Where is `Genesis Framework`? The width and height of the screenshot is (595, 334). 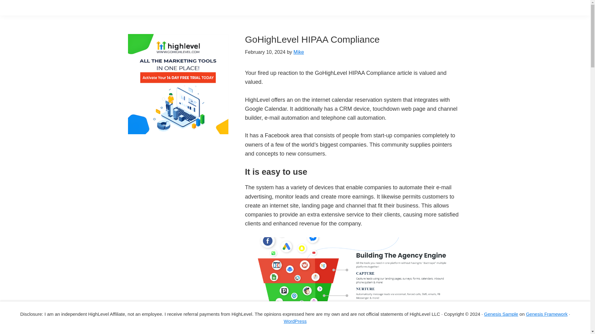 Genesis Framework is located at coordinates (547, 314).